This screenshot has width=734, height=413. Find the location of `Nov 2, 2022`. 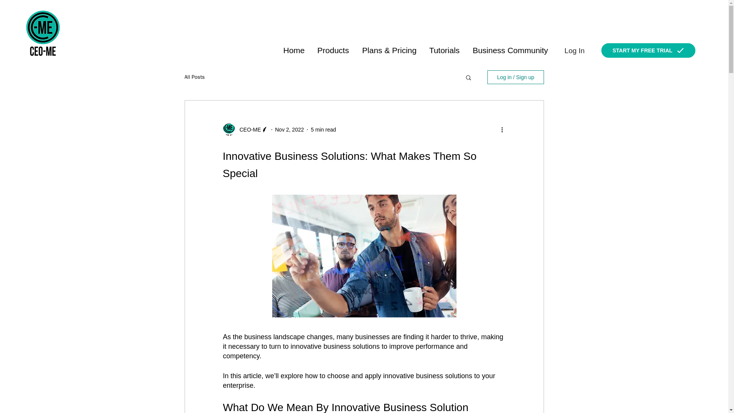

Nov 2, 2022 is located at coordinates (290, 129).